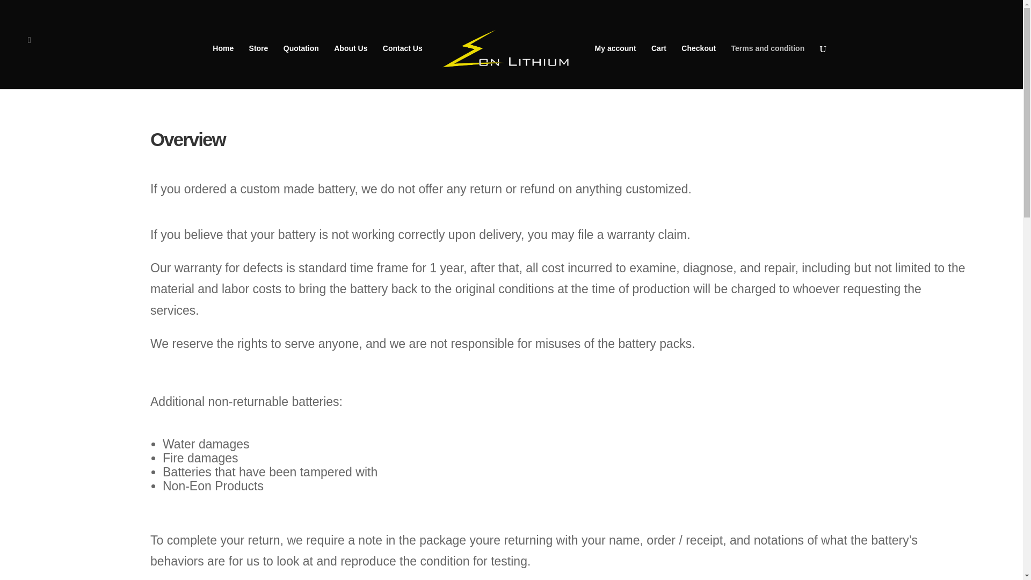 The height and width of the screenshot is (580, 1031). I want to click on Quotation, so click(301, 67).